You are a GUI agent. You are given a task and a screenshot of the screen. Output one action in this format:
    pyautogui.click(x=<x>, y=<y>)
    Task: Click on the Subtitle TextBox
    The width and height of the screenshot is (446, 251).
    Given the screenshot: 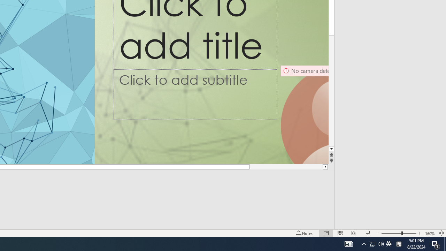 What is the action you would take?
    pyautogui.click(x=195, y=94)
    